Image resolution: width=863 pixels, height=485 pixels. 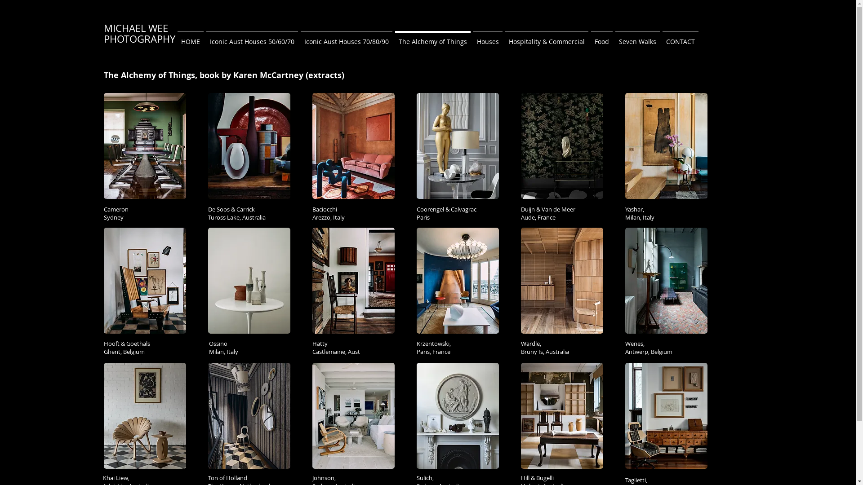 I want to click on Murcutt_0720.jpg, so click(x=145, y=416).